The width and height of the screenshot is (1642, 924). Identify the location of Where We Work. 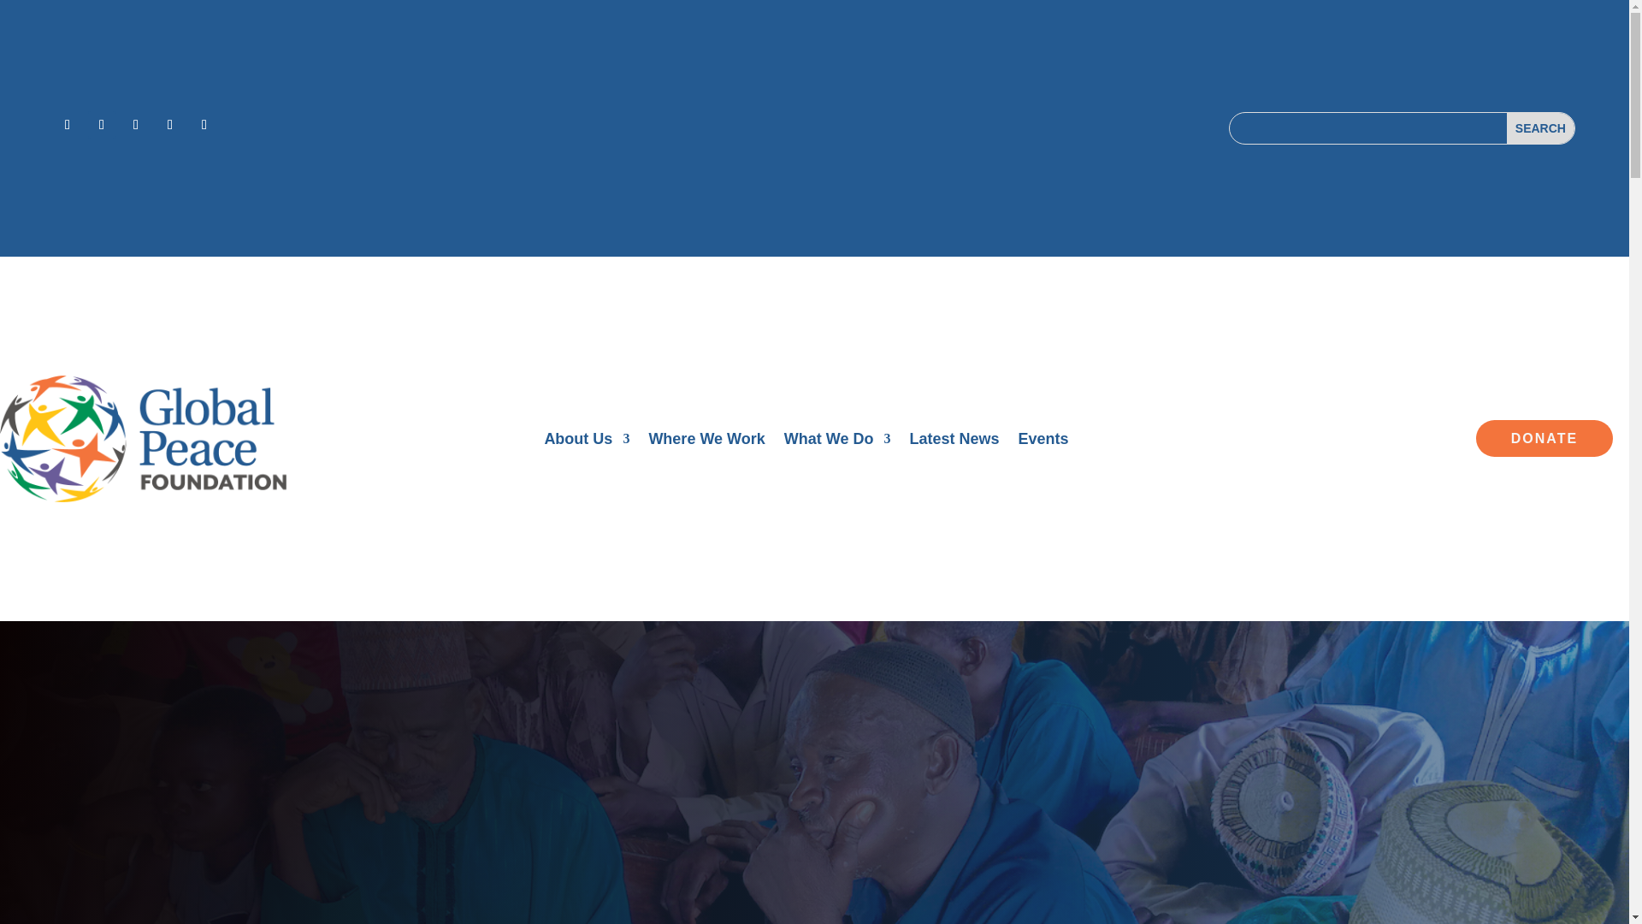
(706, 442).